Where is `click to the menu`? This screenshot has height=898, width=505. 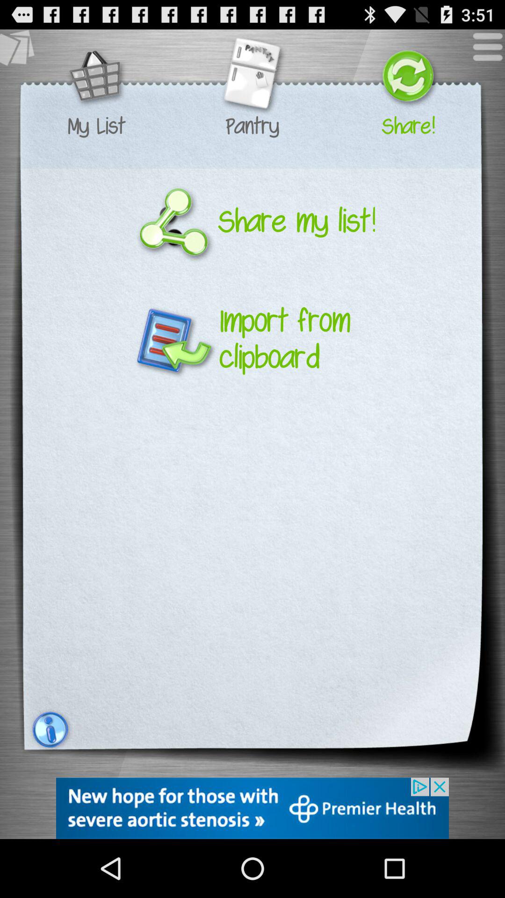 click to the menu is located at coordinates (483, 51).